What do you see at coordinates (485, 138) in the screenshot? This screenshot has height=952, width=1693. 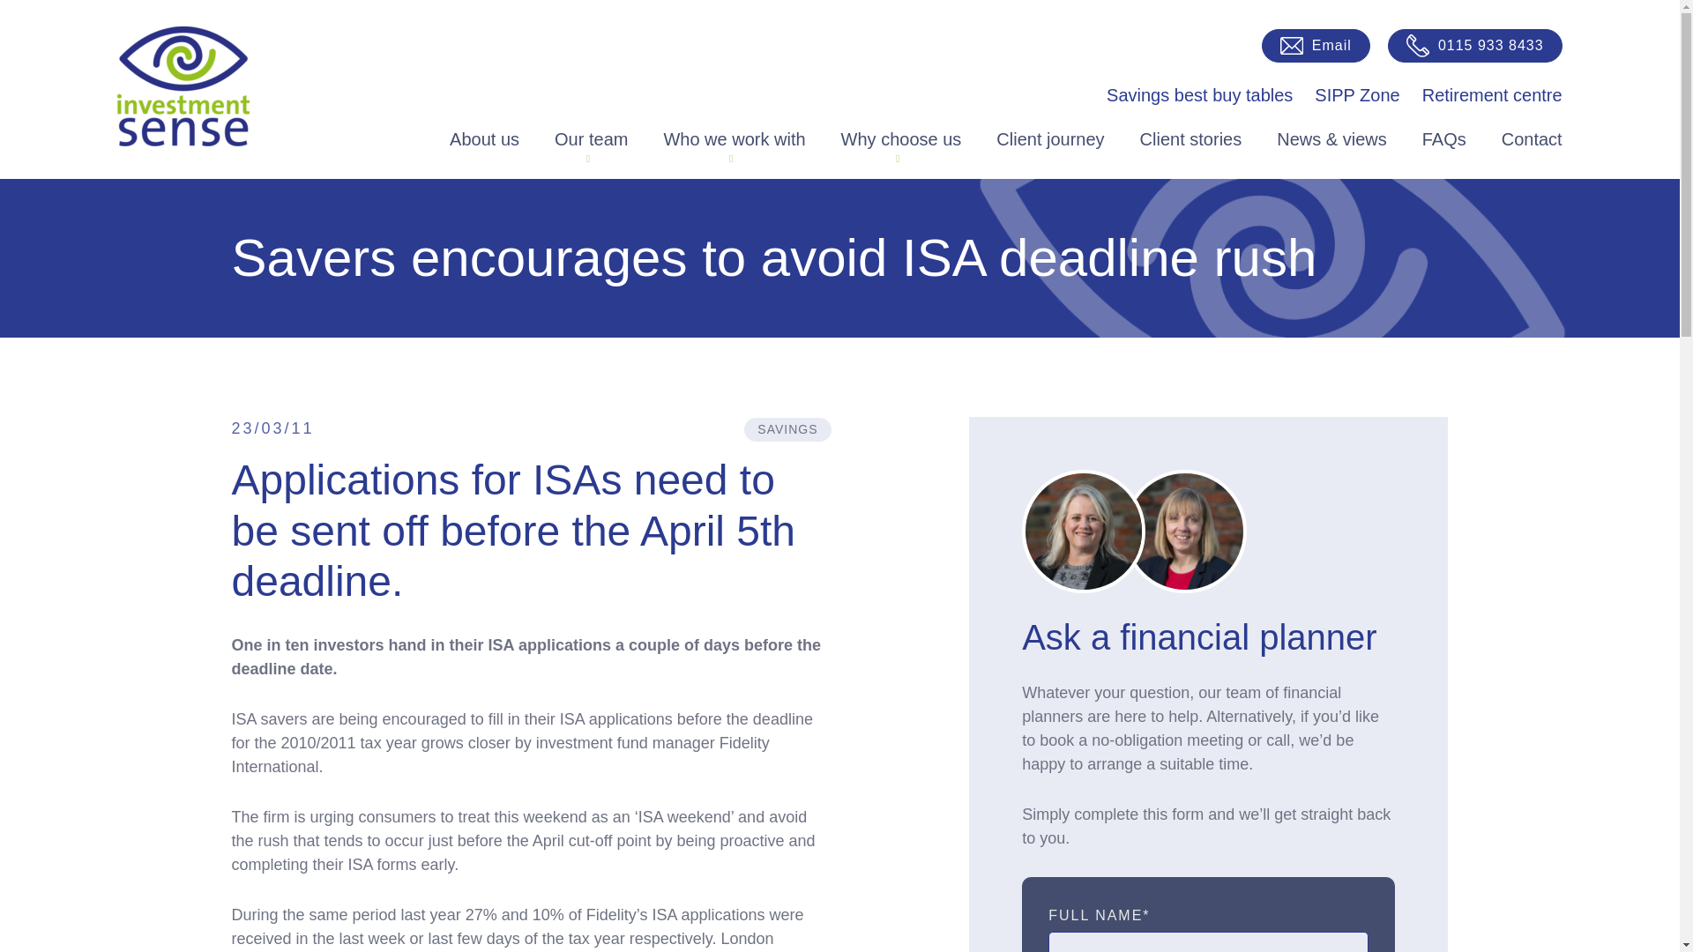 I see `About us` at bounding box center [485, 138].